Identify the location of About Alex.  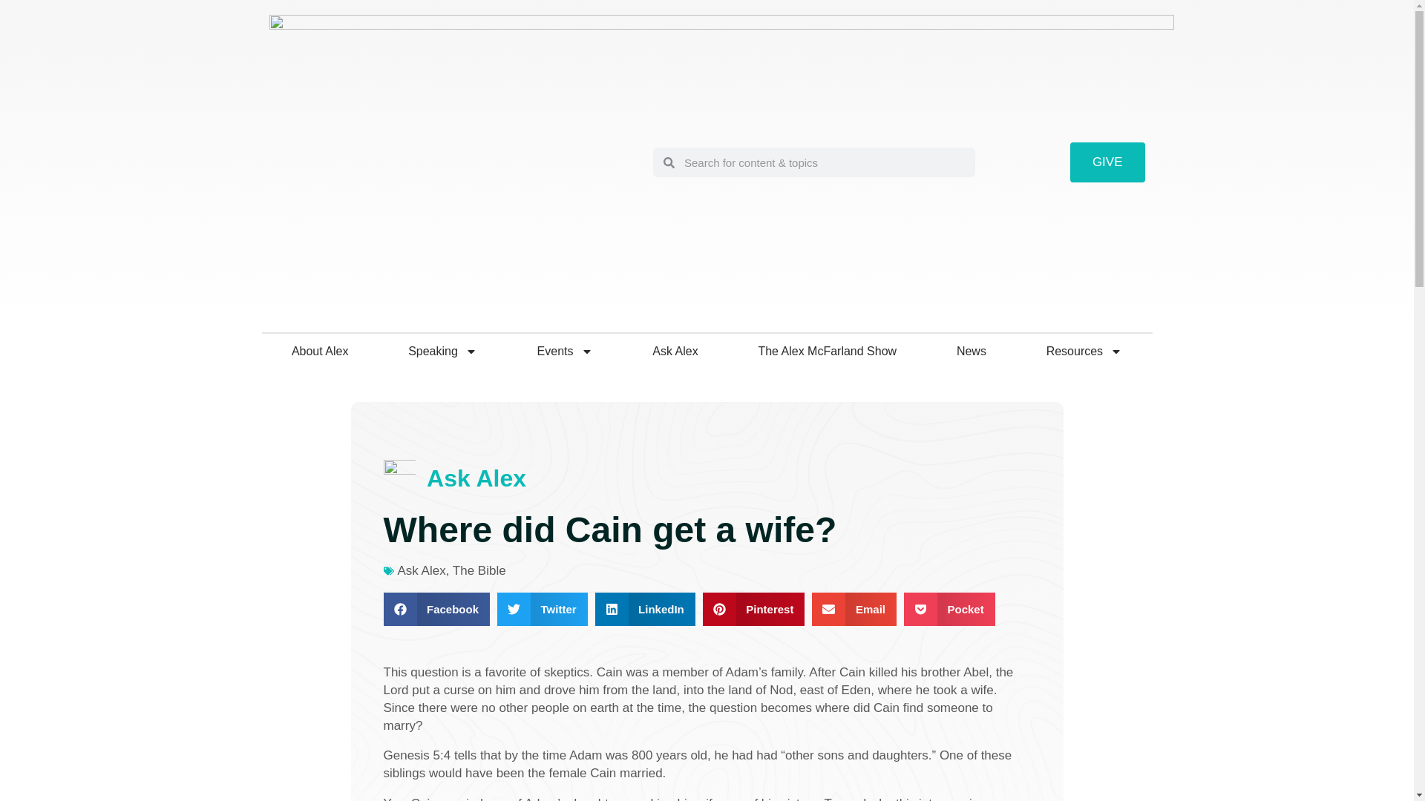
(319, 352).